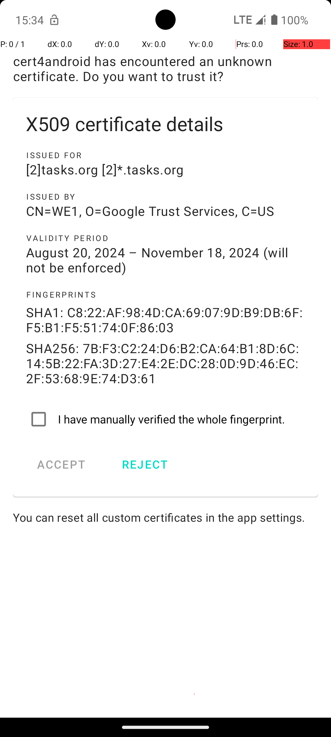 This screenshot has width=331, height=737. What do you see at coordinates (165, 260) in the screenshot?
I see `August 20, 2024 – November 18, 2024 (will not be enforced)` at bounding box center [165, 260].